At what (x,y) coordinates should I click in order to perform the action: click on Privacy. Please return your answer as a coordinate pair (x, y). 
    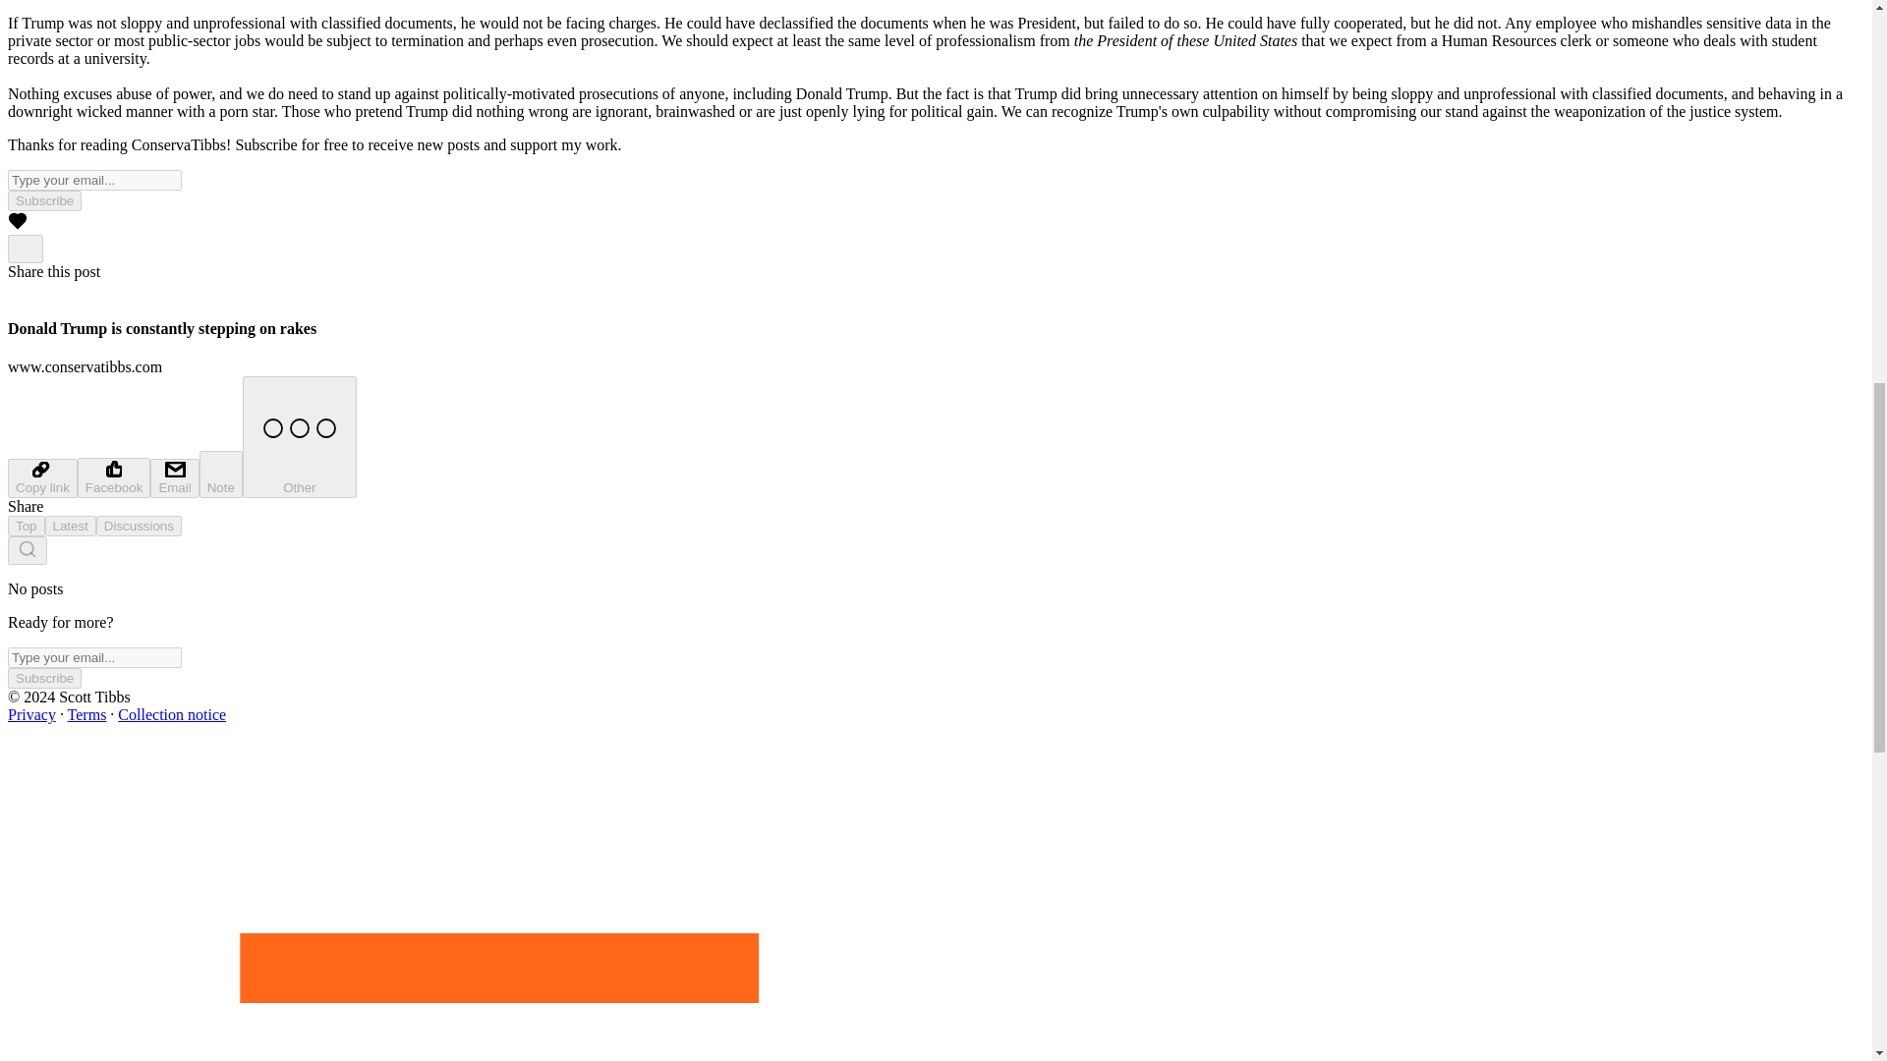
    Looking at the image, I should click on (31, 714).